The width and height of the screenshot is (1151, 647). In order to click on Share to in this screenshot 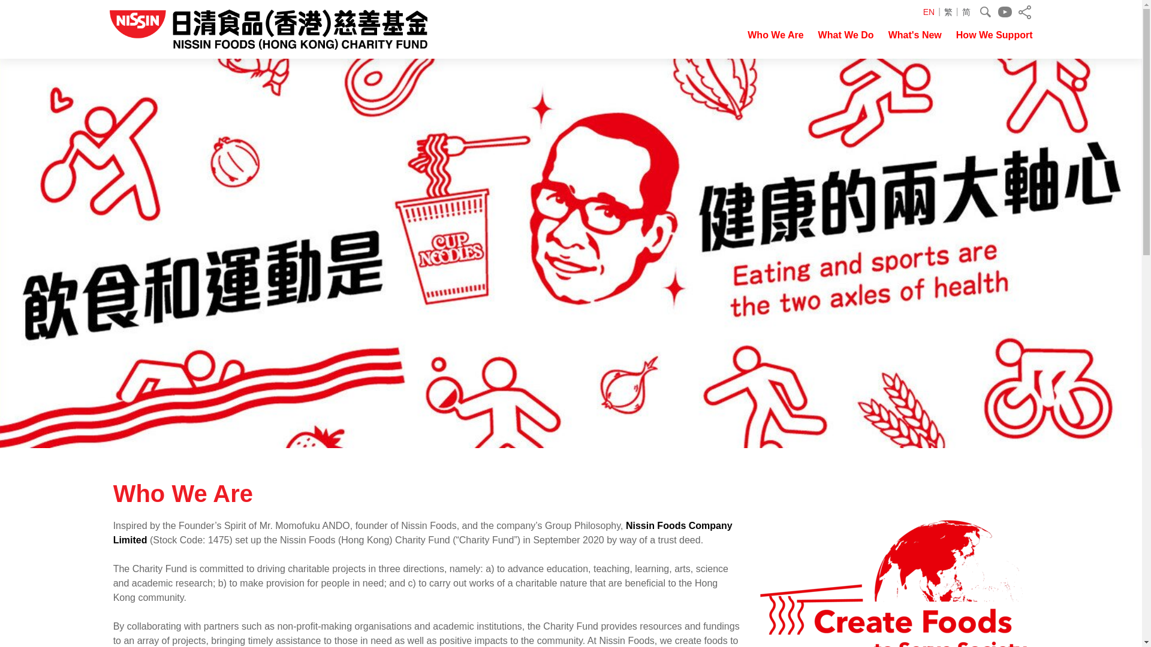, I will do `click(1024, 12)`.